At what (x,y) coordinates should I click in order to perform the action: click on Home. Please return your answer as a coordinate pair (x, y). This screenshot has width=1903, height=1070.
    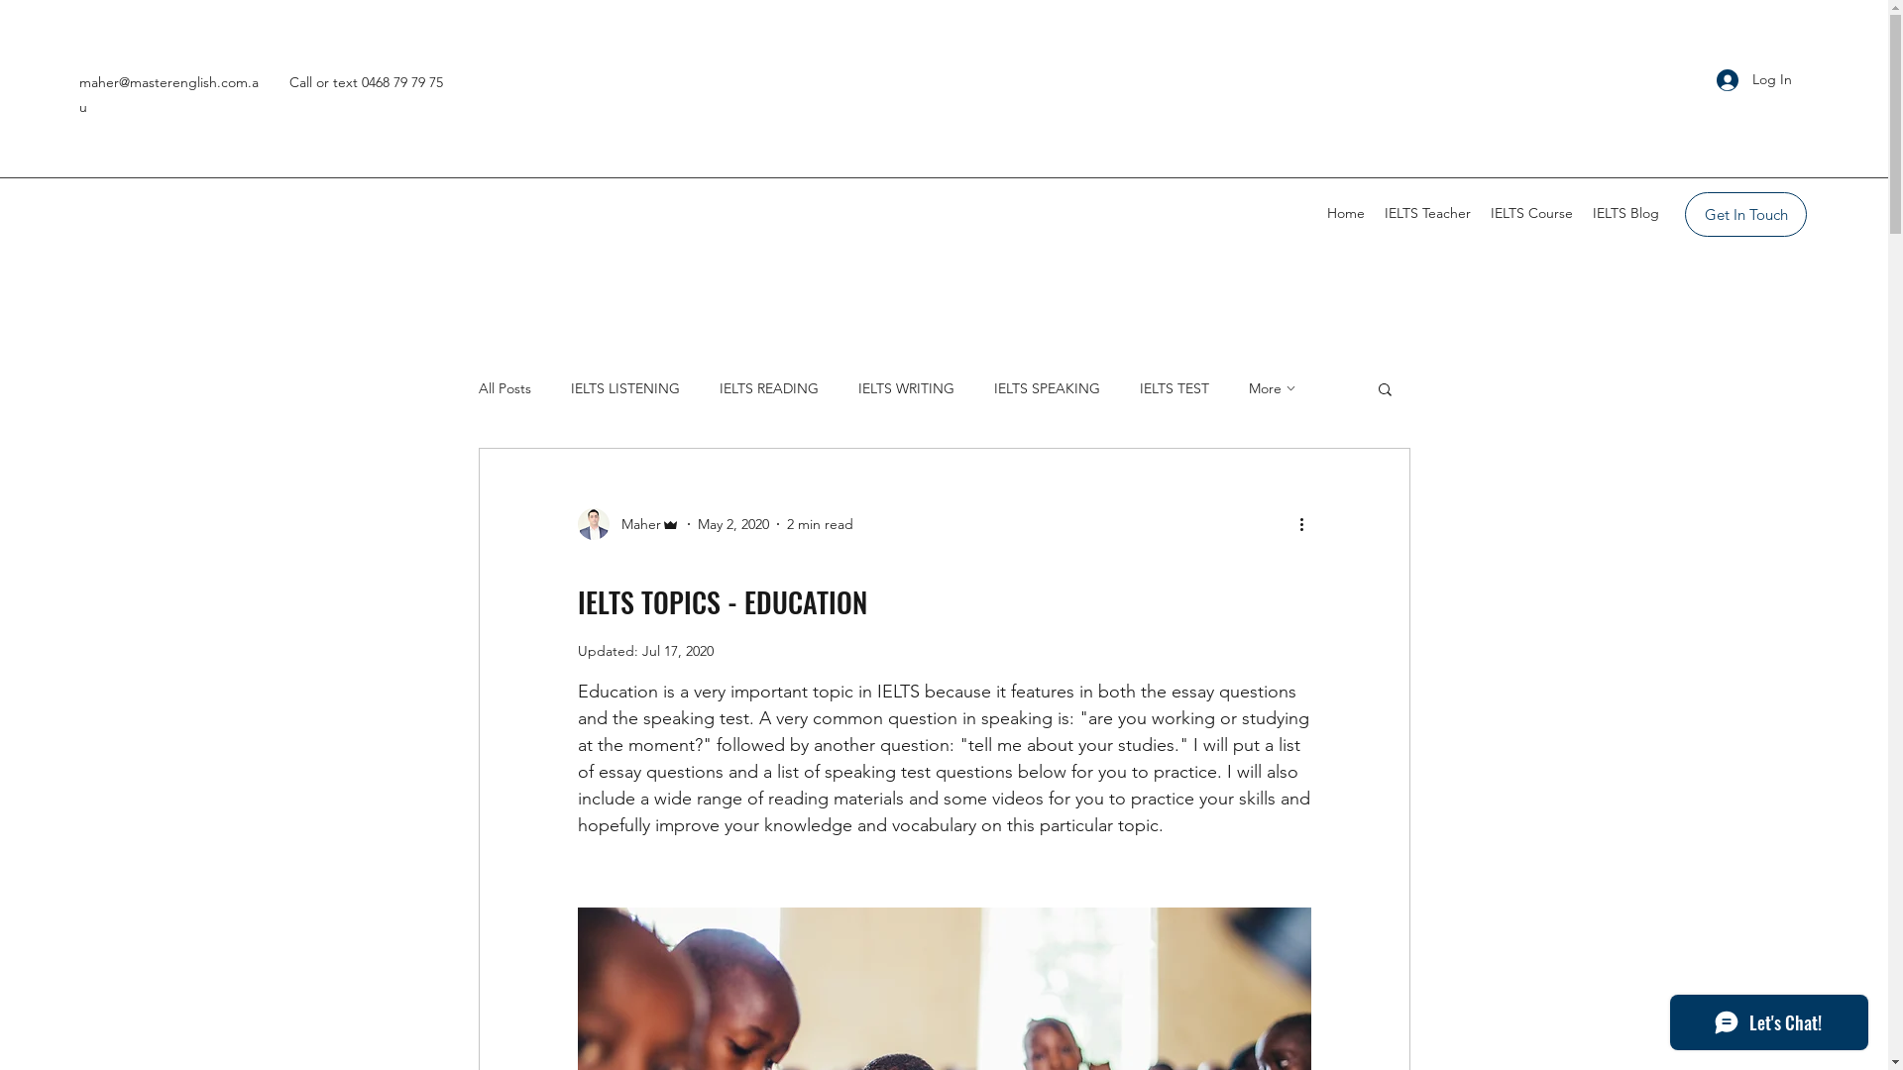
    Looking at the image, I should click on (1346, 213).